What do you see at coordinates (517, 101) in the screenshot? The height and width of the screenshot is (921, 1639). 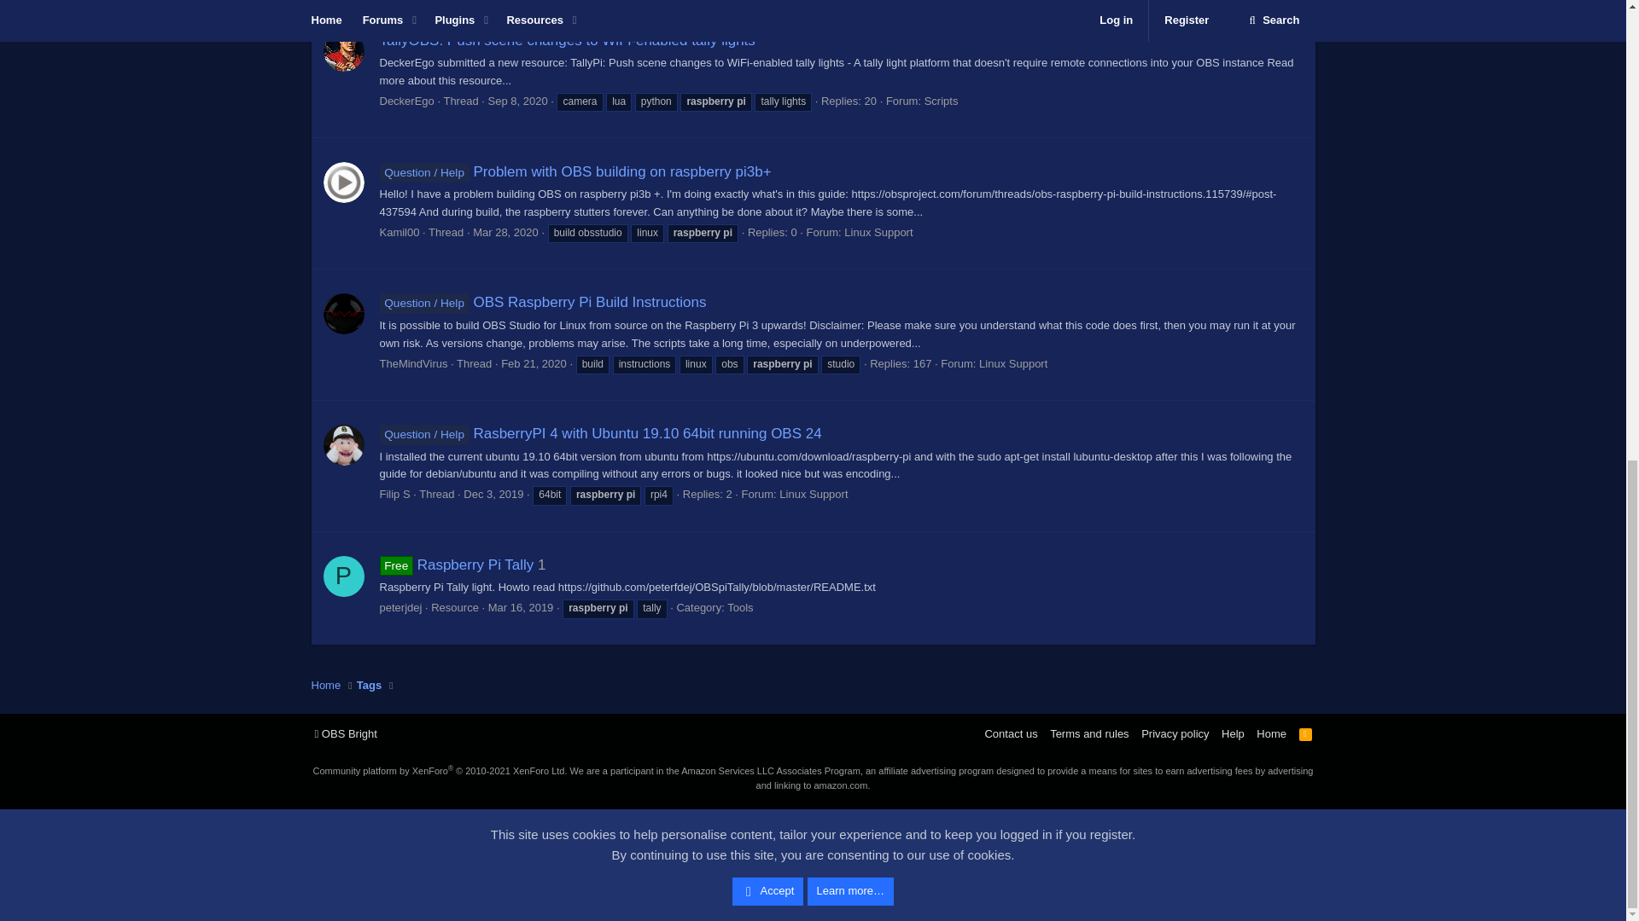 I see `Sep 8, 2020 at 10:48 PM` at bounding box center [517, 101].